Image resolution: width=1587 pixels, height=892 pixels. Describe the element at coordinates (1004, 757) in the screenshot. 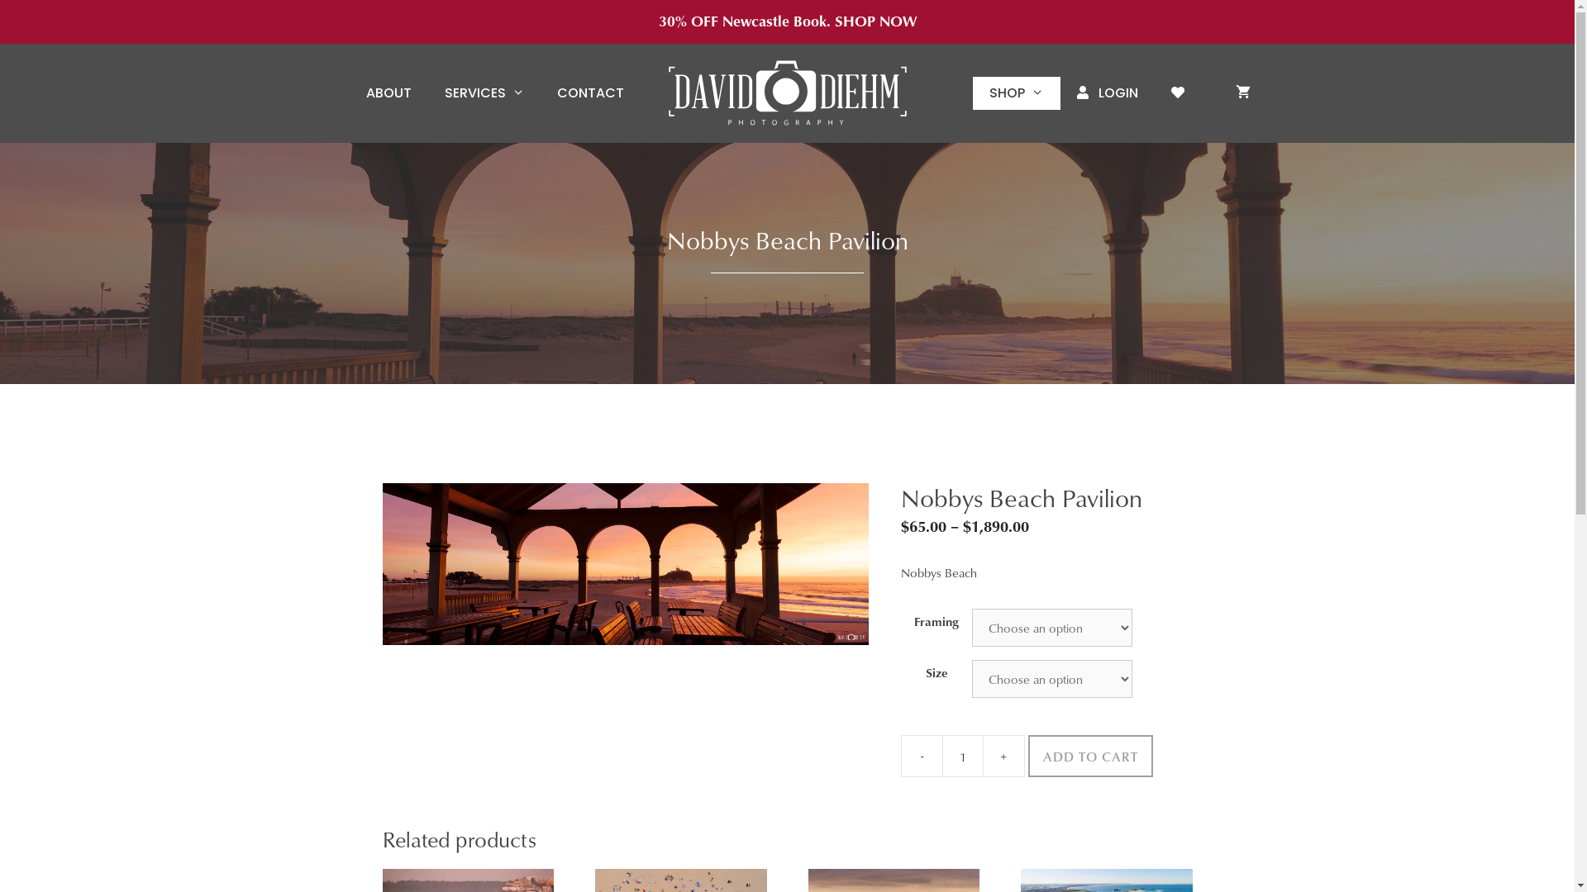

I see `+` at that location.